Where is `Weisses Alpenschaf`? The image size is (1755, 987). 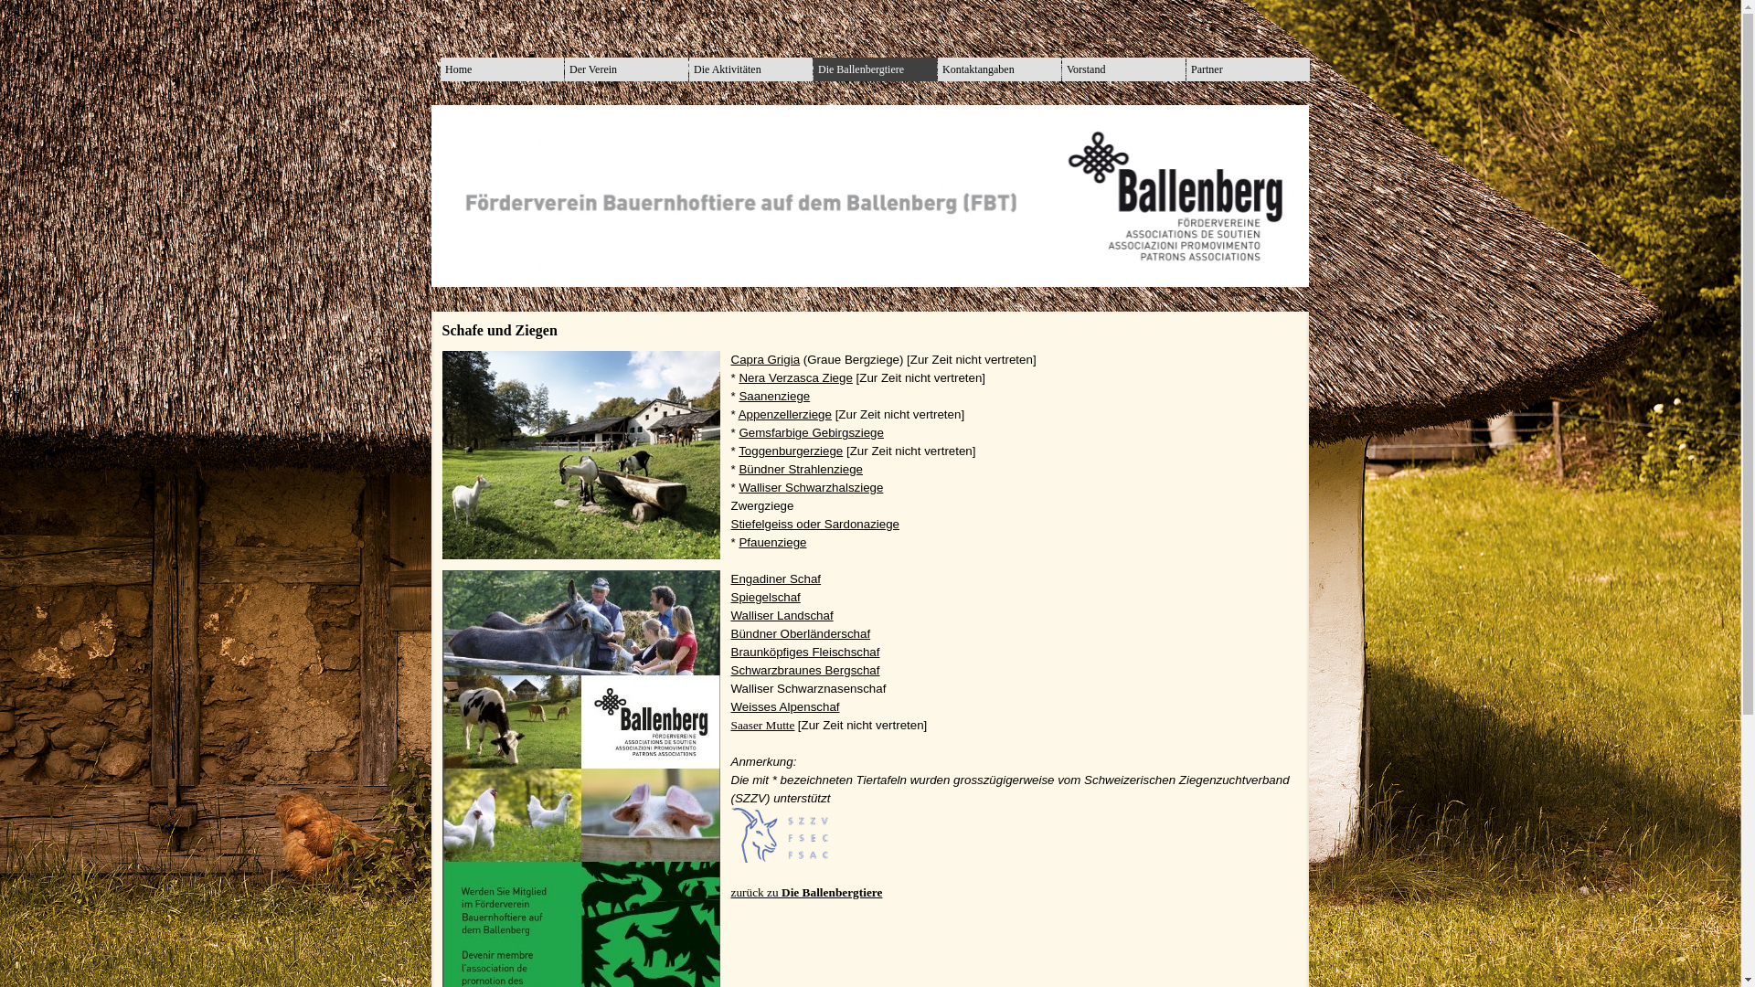 Weisses Alpenschaf is located at coordinates (786, 707).